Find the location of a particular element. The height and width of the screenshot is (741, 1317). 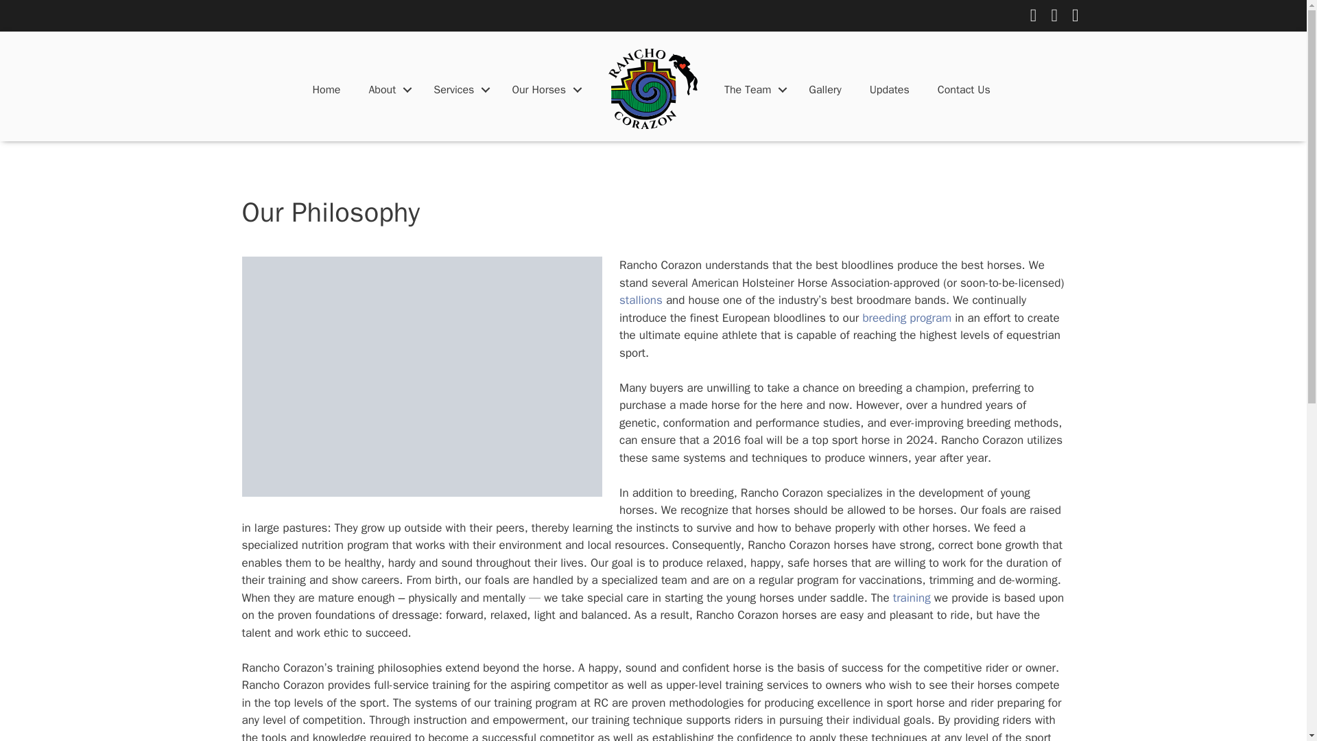

Services is located at coordinates (458, 89).